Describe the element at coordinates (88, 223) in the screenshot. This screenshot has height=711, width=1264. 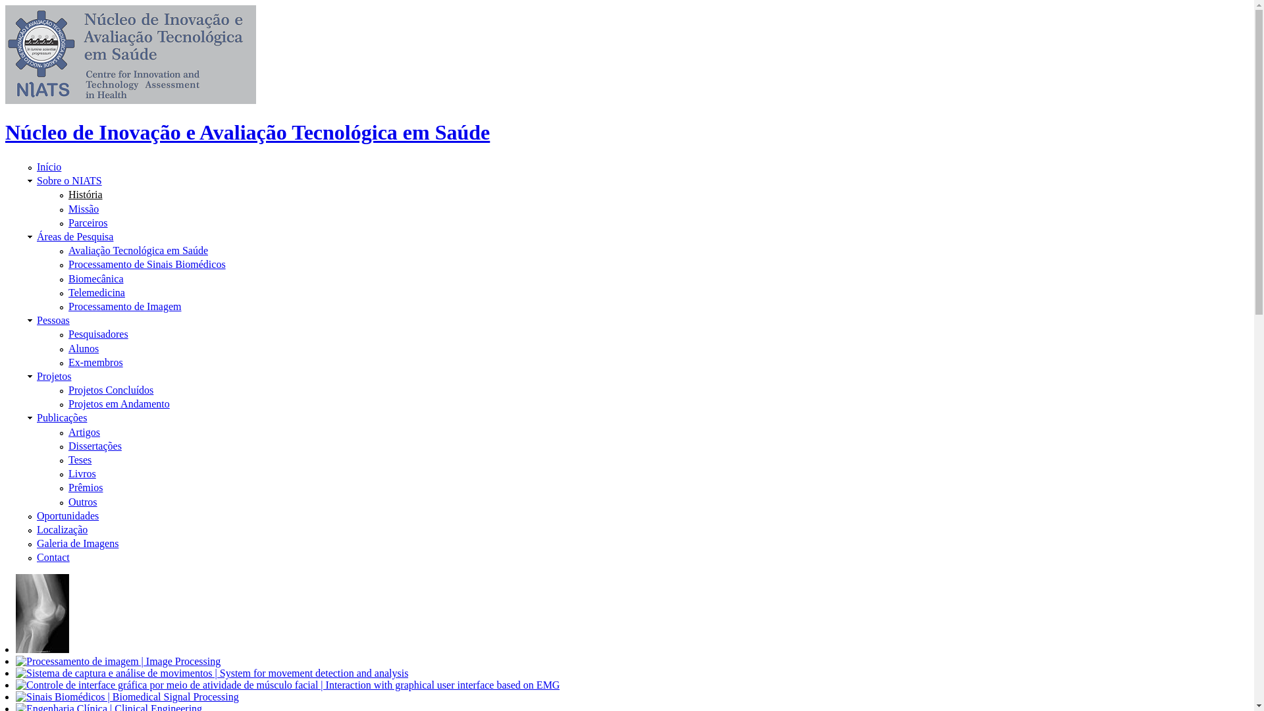
I see `Parceiros` at that location.